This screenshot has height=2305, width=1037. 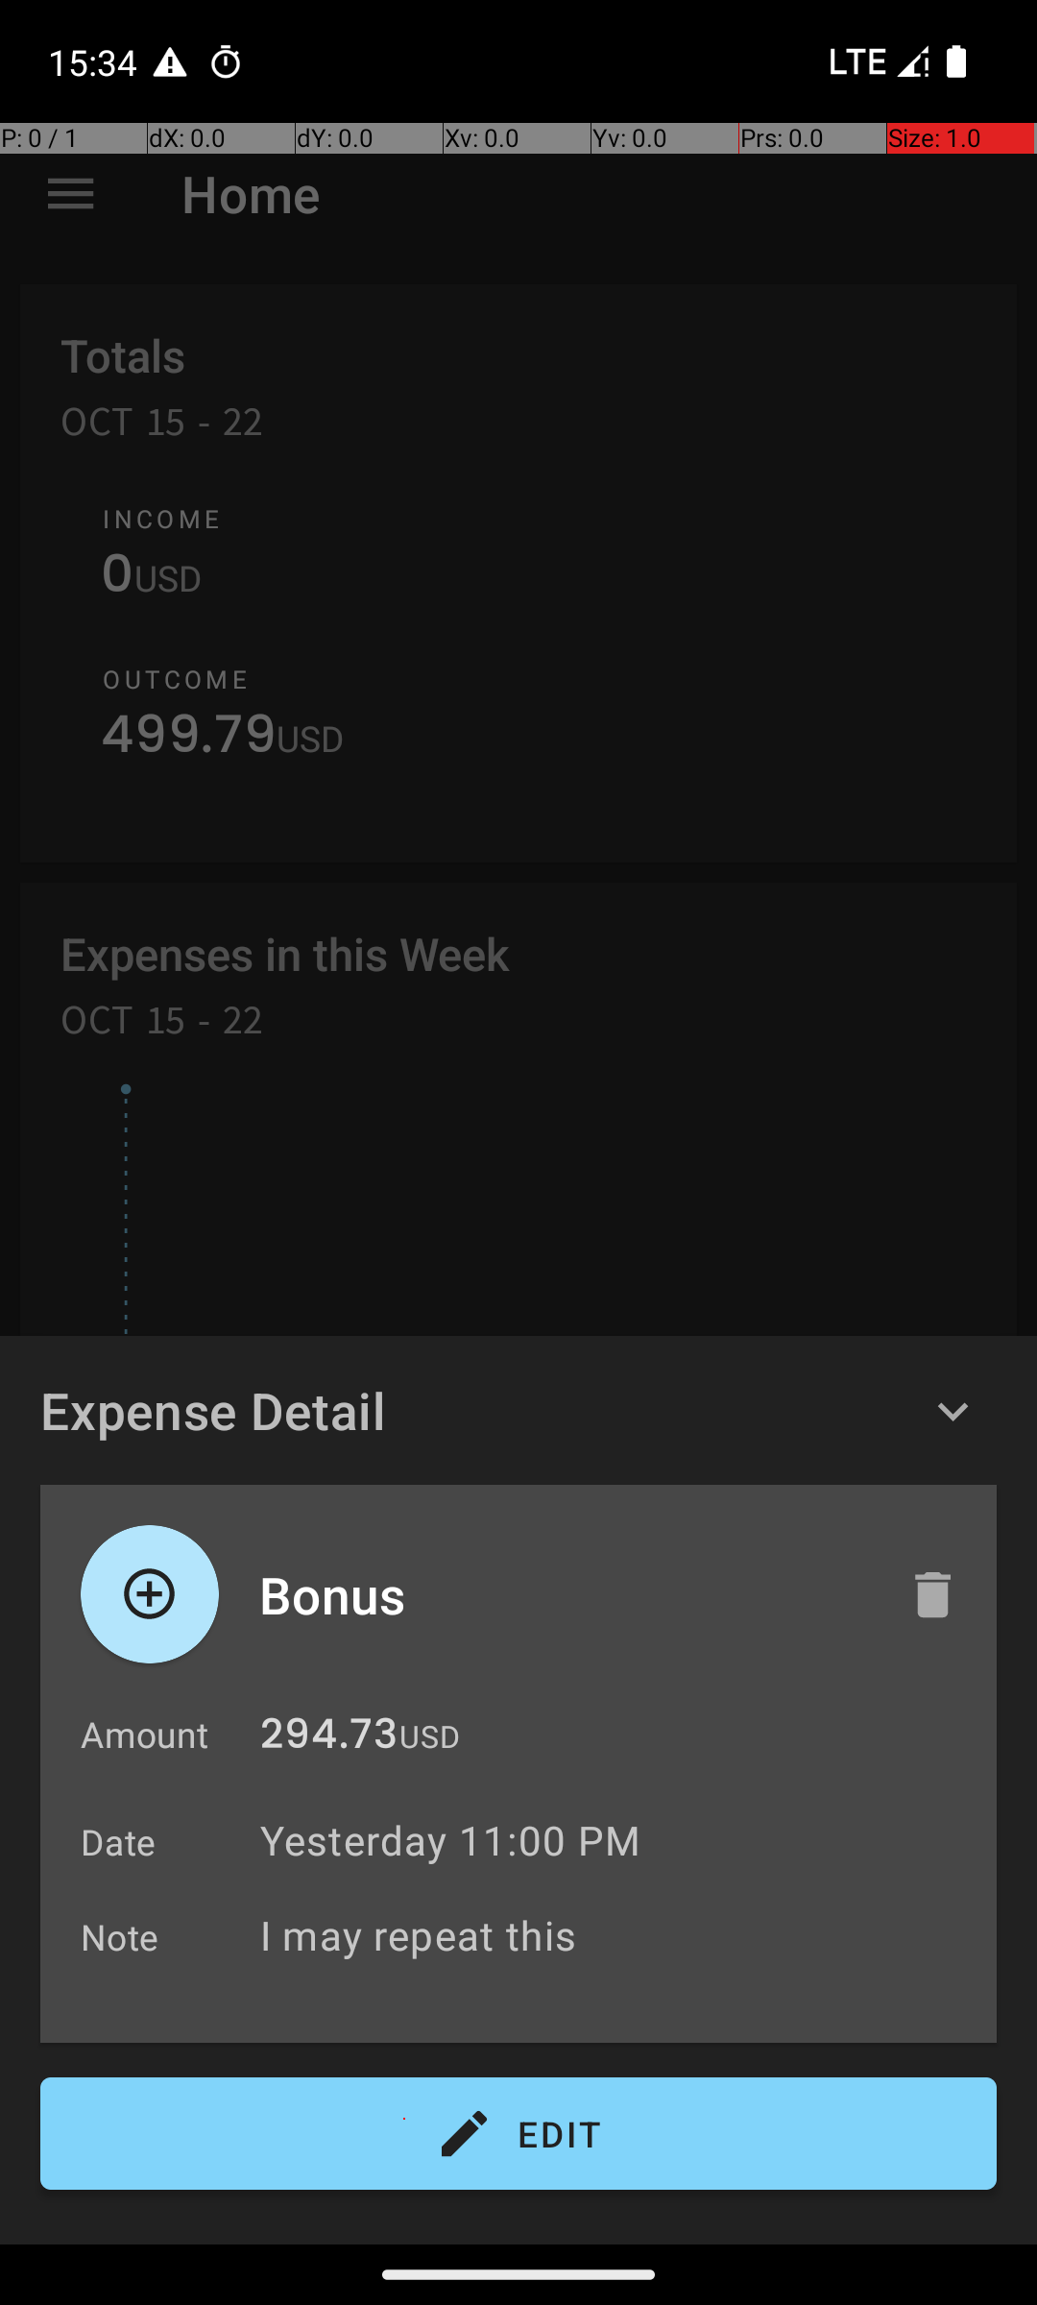 What do you see at coordinates (564, 1594) in the screenshot?
I see `Bonus` at bounding box center [564, 1594].